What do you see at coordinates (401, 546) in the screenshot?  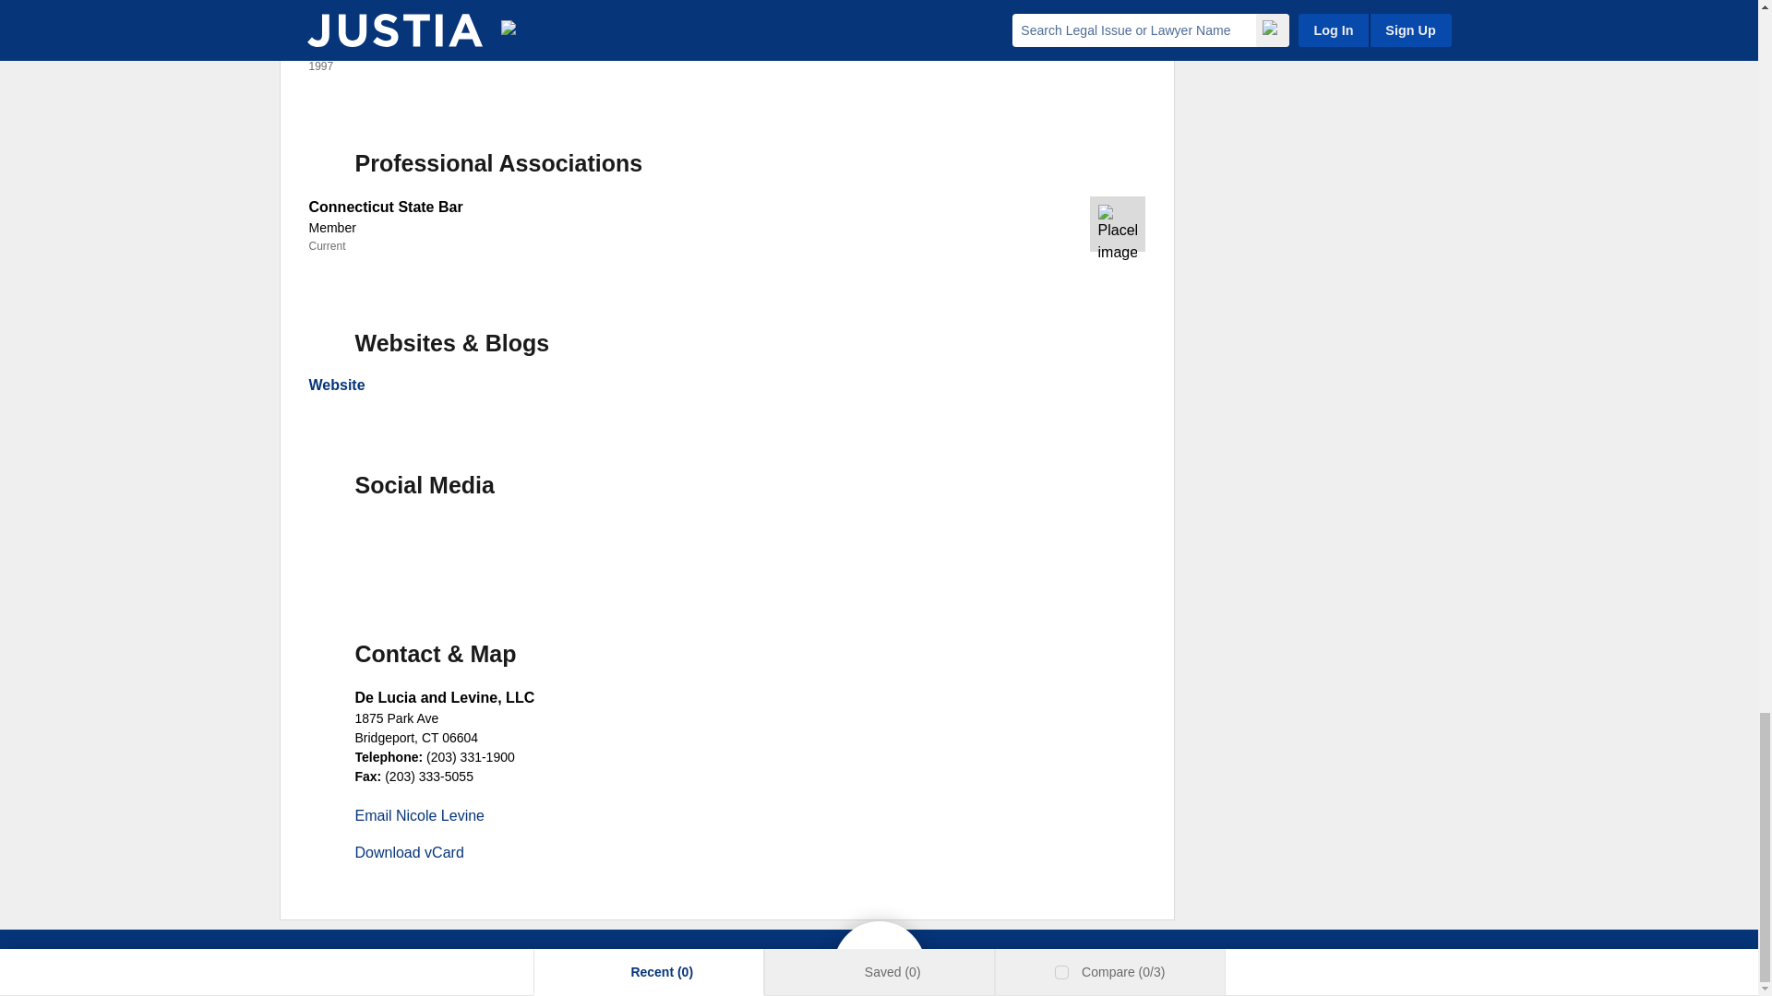 I see ` Justia Profile` at bounding box center [401, 546].